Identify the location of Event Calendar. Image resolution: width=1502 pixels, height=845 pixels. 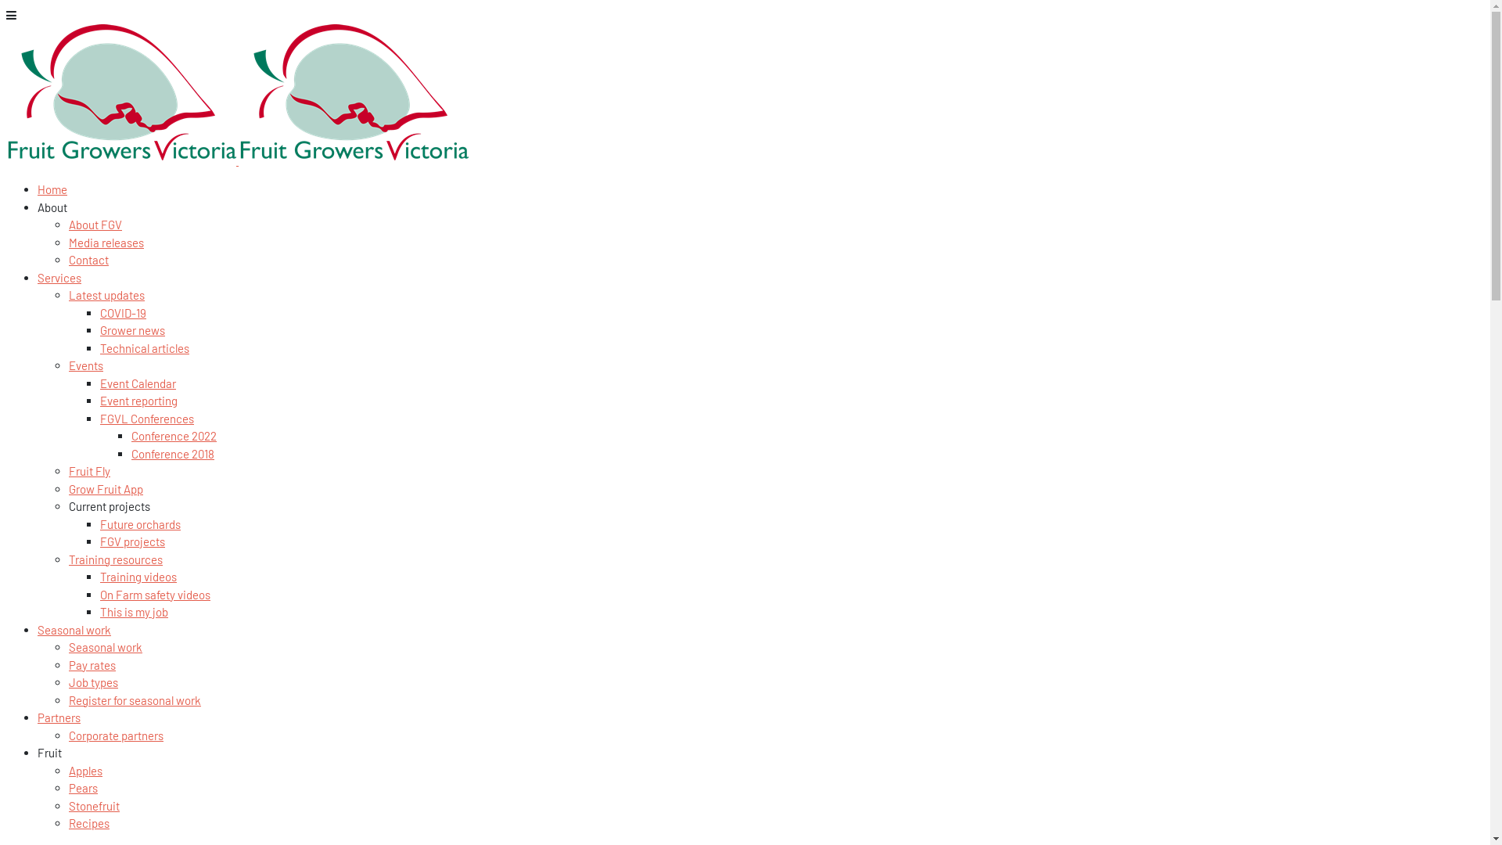
(138, 383).